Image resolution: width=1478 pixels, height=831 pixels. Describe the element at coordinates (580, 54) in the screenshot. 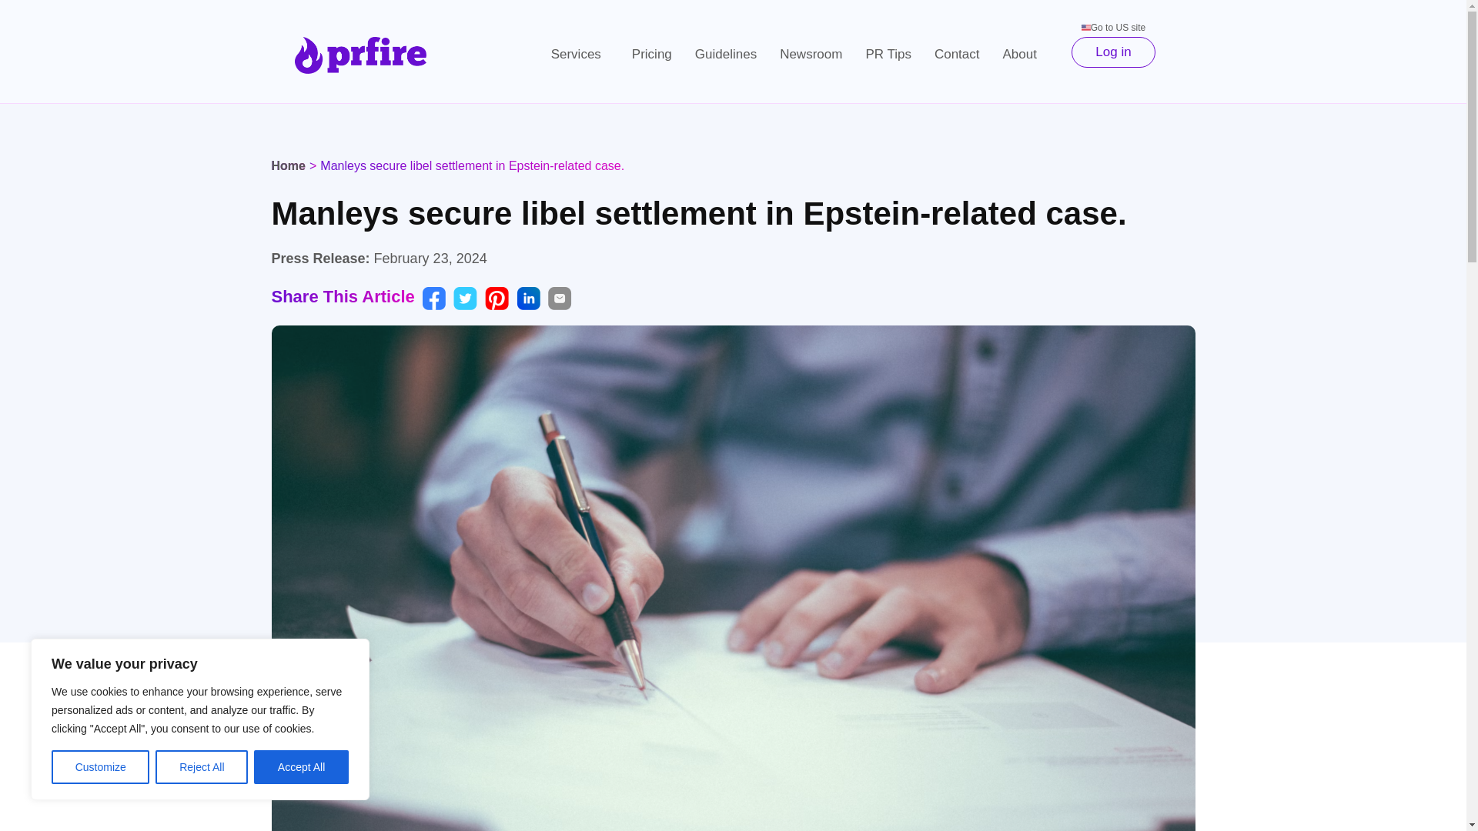

I see `Services` at that location.